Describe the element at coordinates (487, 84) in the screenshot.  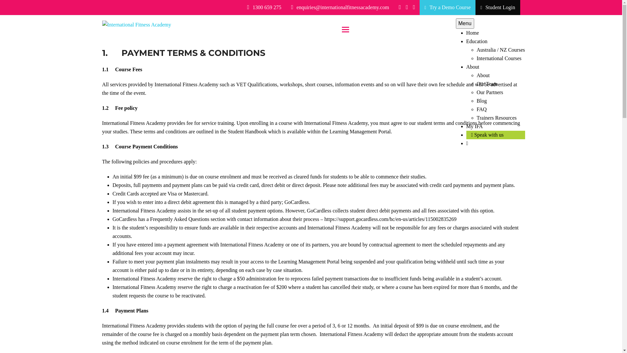
I see `Our Team` at that location.